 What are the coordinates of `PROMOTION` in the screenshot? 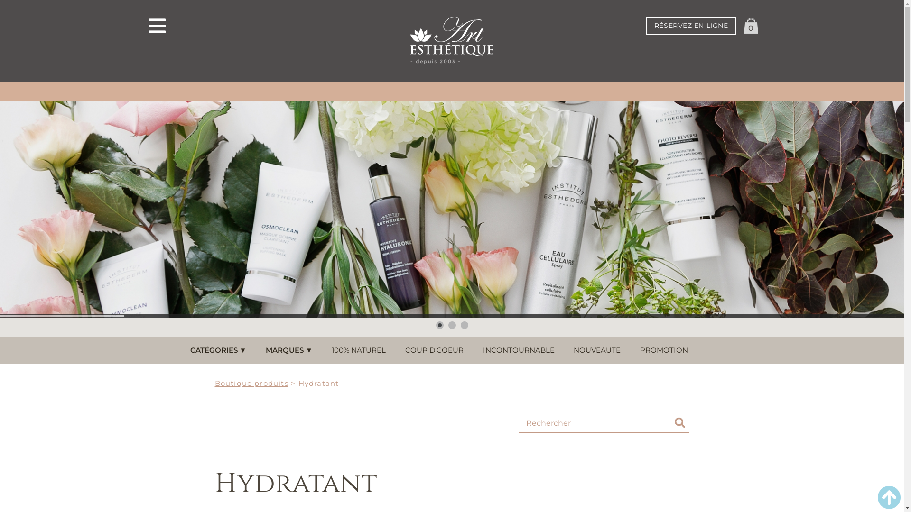 It's located at (664, 350).